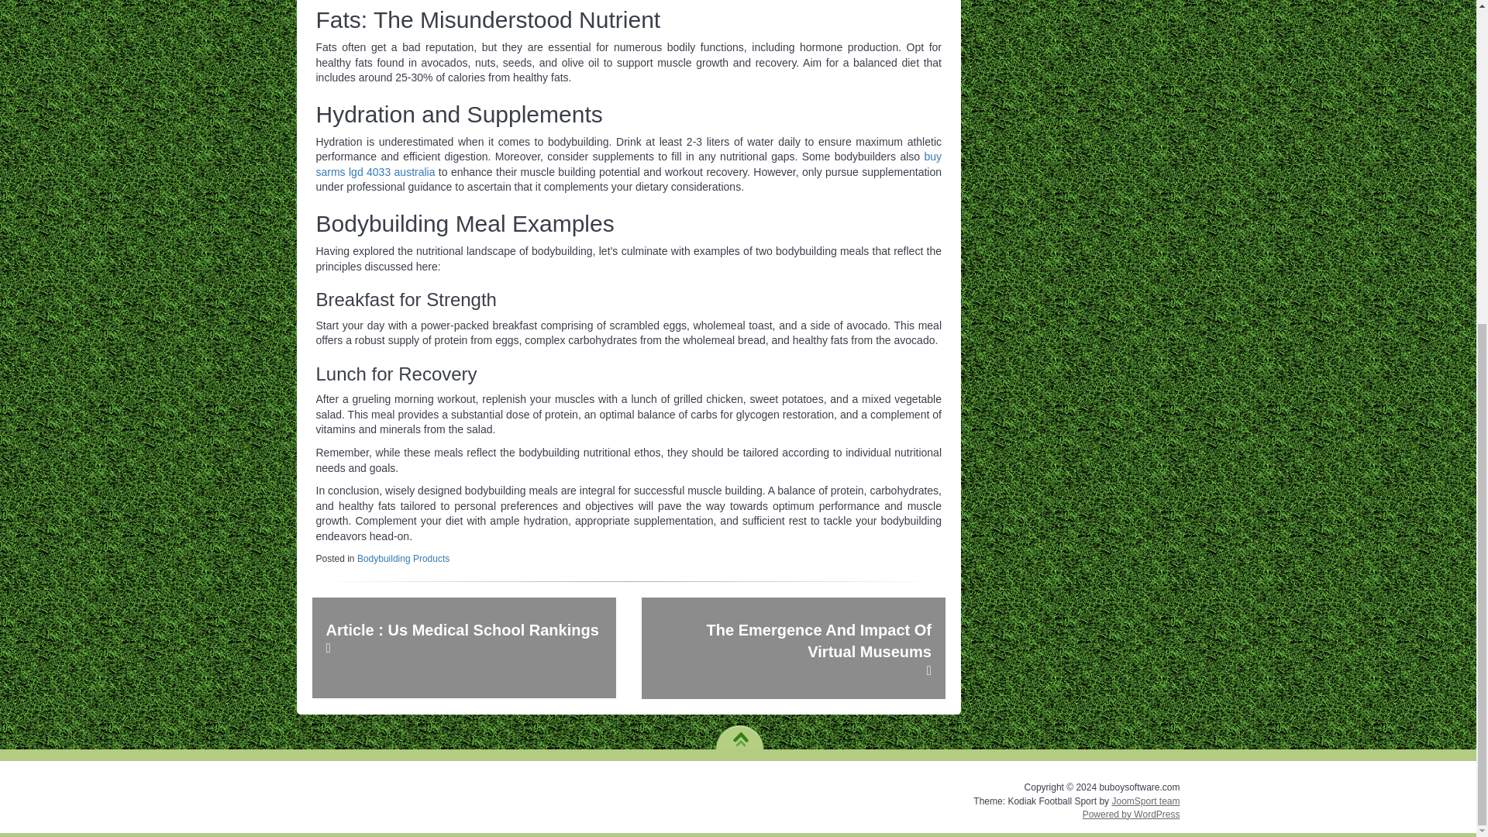 This screenshot has width=1488, height=837. I want to click on Bodybuilding Products, so click(403, 558).